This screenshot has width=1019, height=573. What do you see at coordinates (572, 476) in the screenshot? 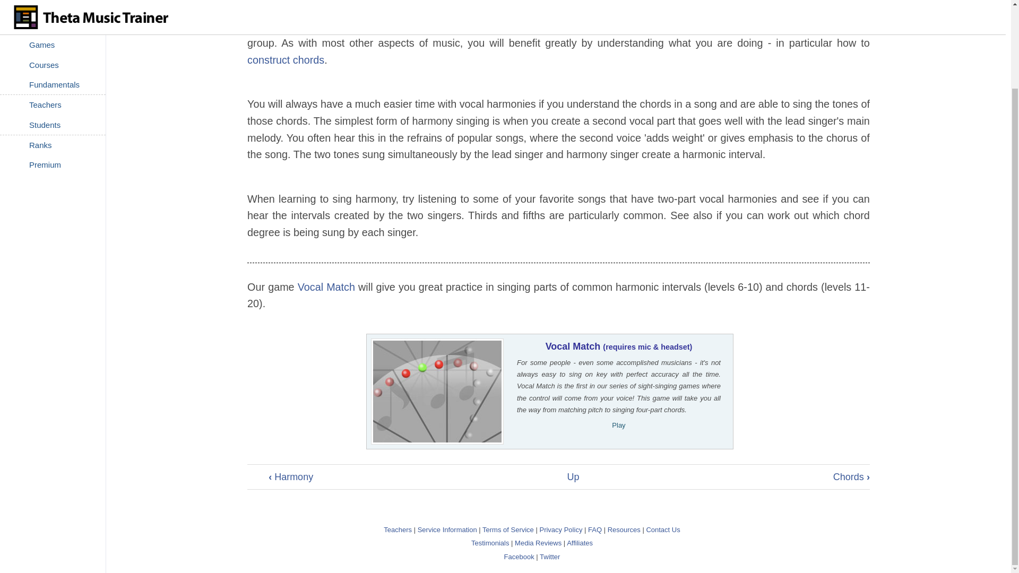
I see `Go to parent page` at bounding box center [572, 476].